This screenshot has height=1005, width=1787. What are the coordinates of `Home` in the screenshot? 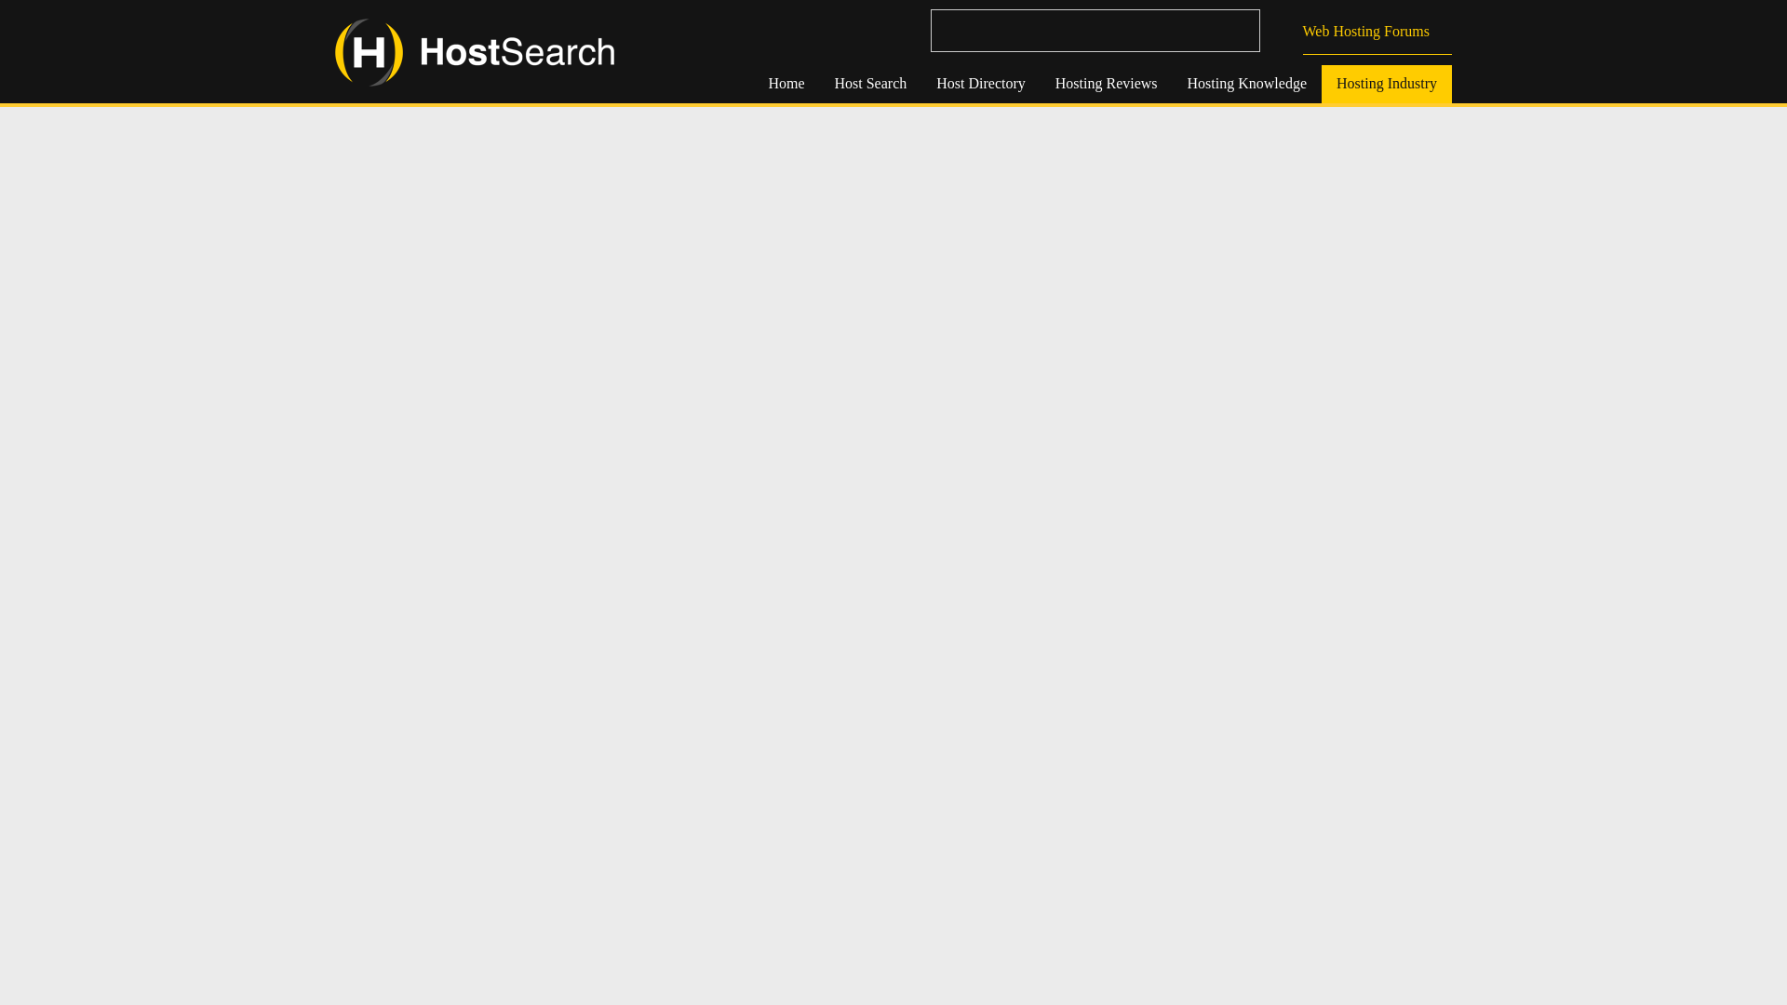 It's located at (786, 84).